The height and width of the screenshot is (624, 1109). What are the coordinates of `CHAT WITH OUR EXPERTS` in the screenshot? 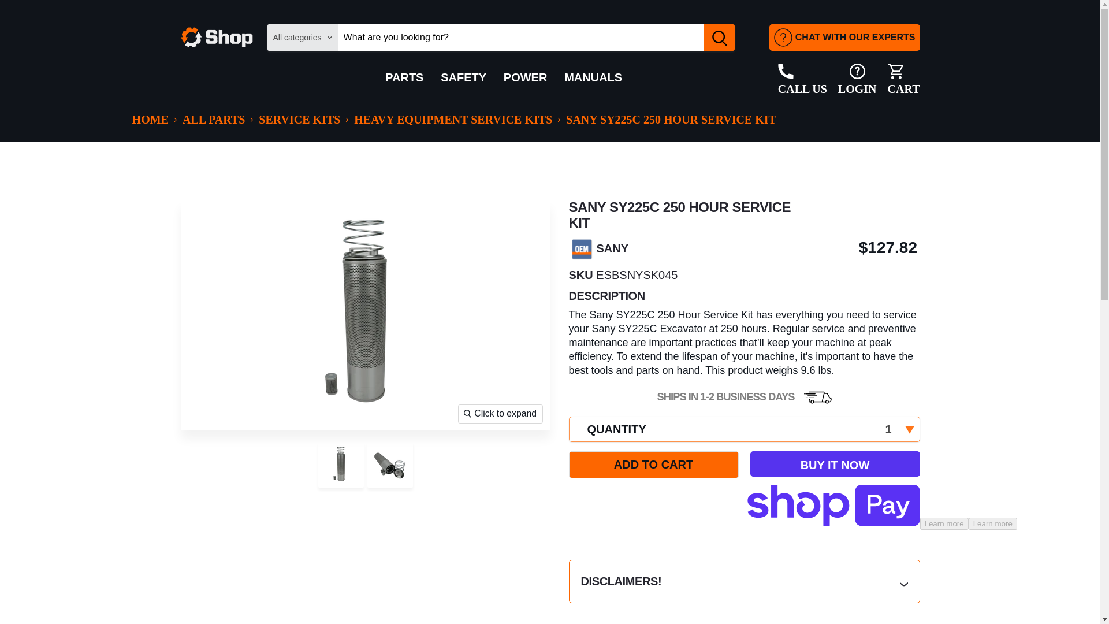 It's located at (857, 80).